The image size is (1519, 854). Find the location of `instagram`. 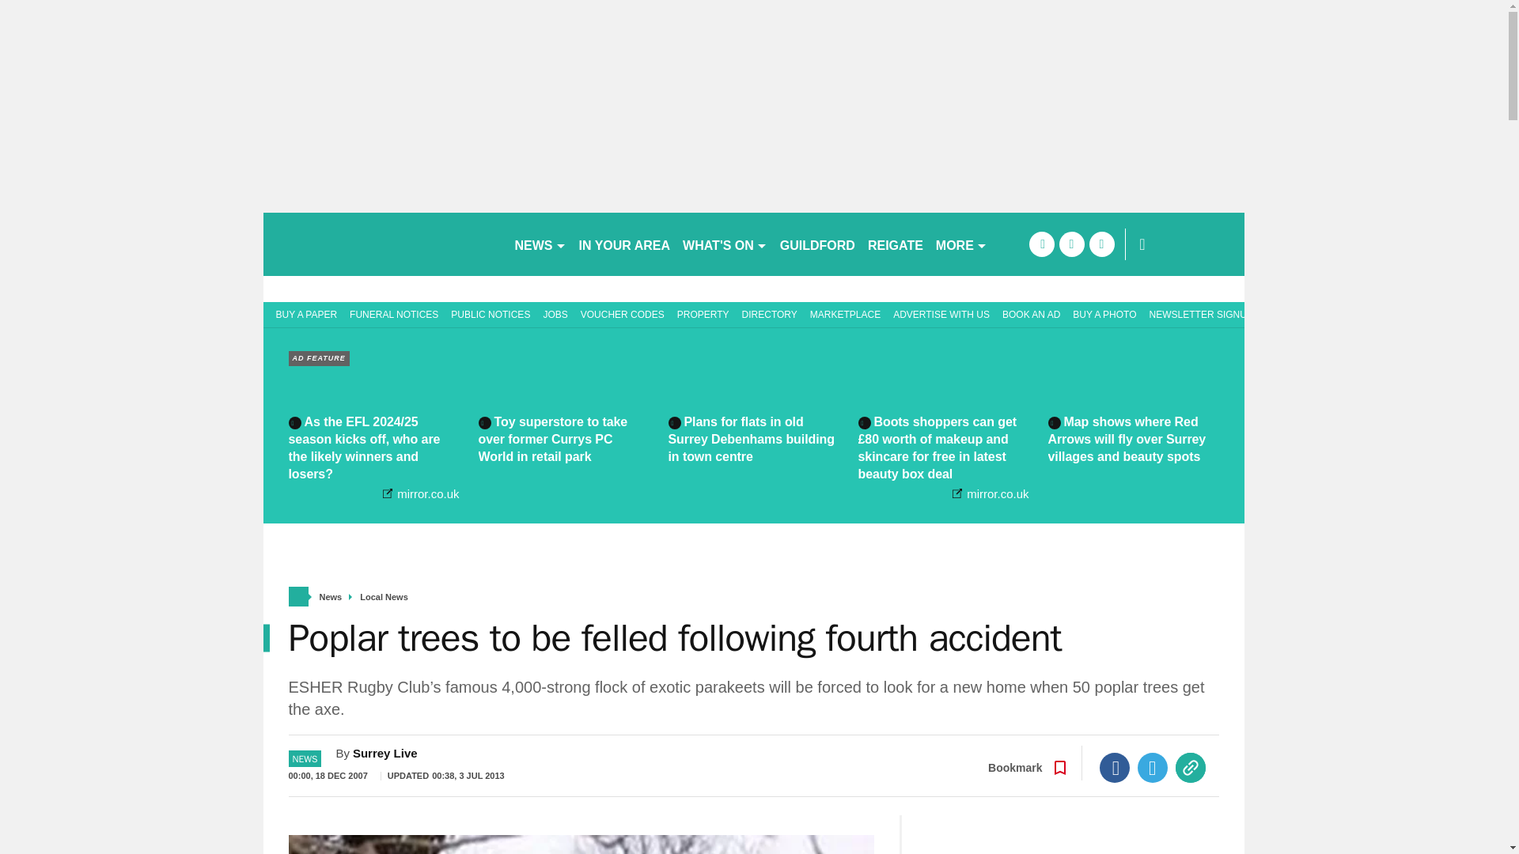

instagram is located at coordinates (1101, 244).